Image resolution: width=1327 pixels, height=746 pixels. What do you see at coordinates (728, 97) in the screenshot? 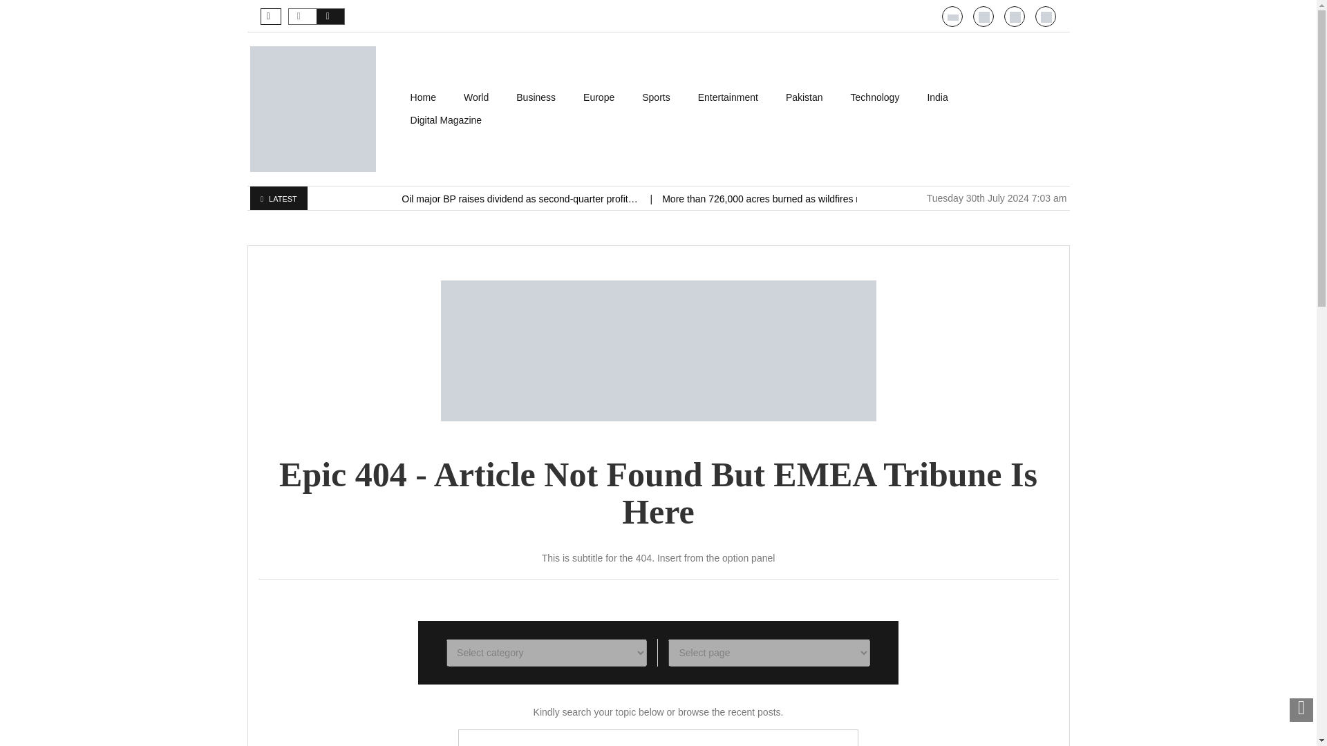
I see `Entertainment` at bounding box center [728, 97].